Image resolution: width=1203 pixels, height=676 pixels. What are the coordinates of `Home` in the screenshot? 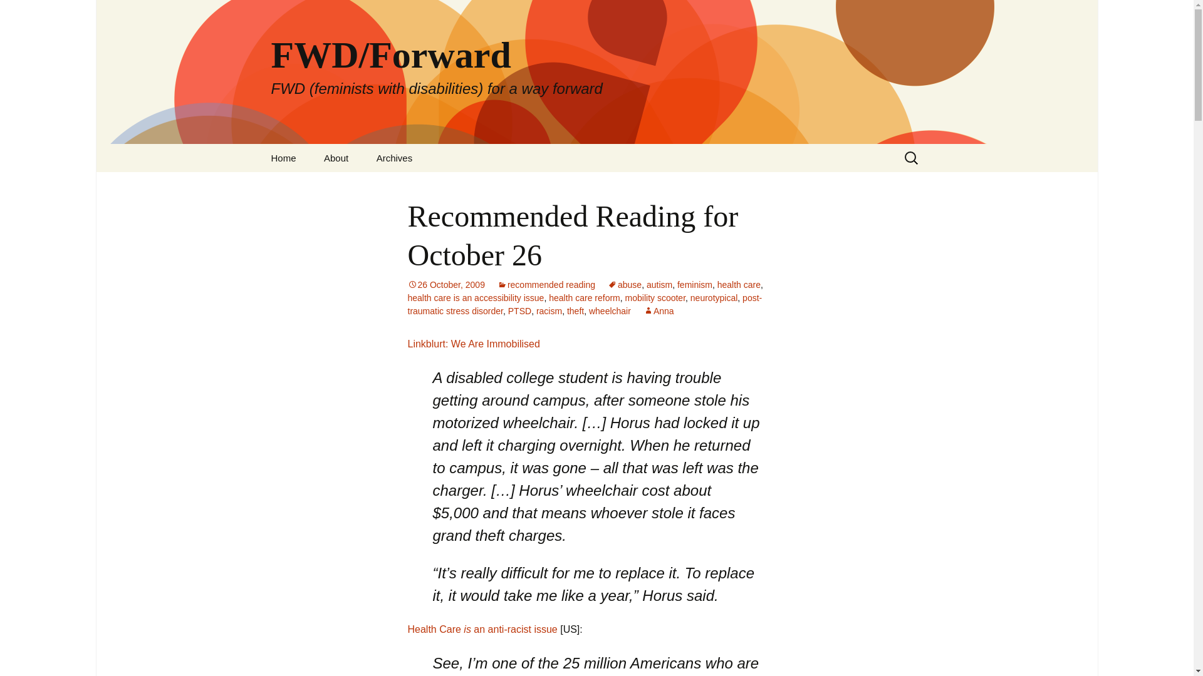 It's located at (283, 158).